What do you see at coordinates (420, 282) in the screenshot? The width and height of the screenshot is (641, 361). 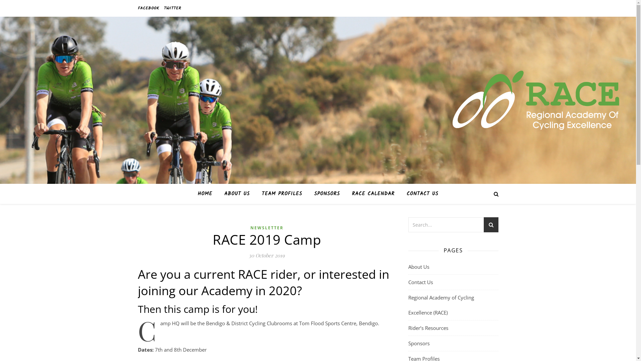 I see `Contact Us` at bounding box center [420, 282].